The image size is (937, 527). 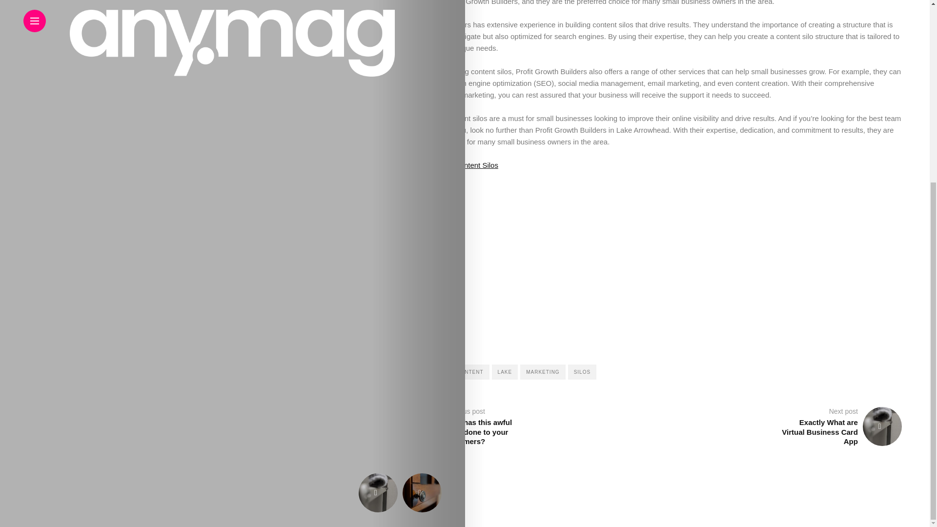 What do you see at coordinates (356, 165) in the screenshot?
I see `Lake Arrowhead Content Silos` at bounding box center [356, 165].